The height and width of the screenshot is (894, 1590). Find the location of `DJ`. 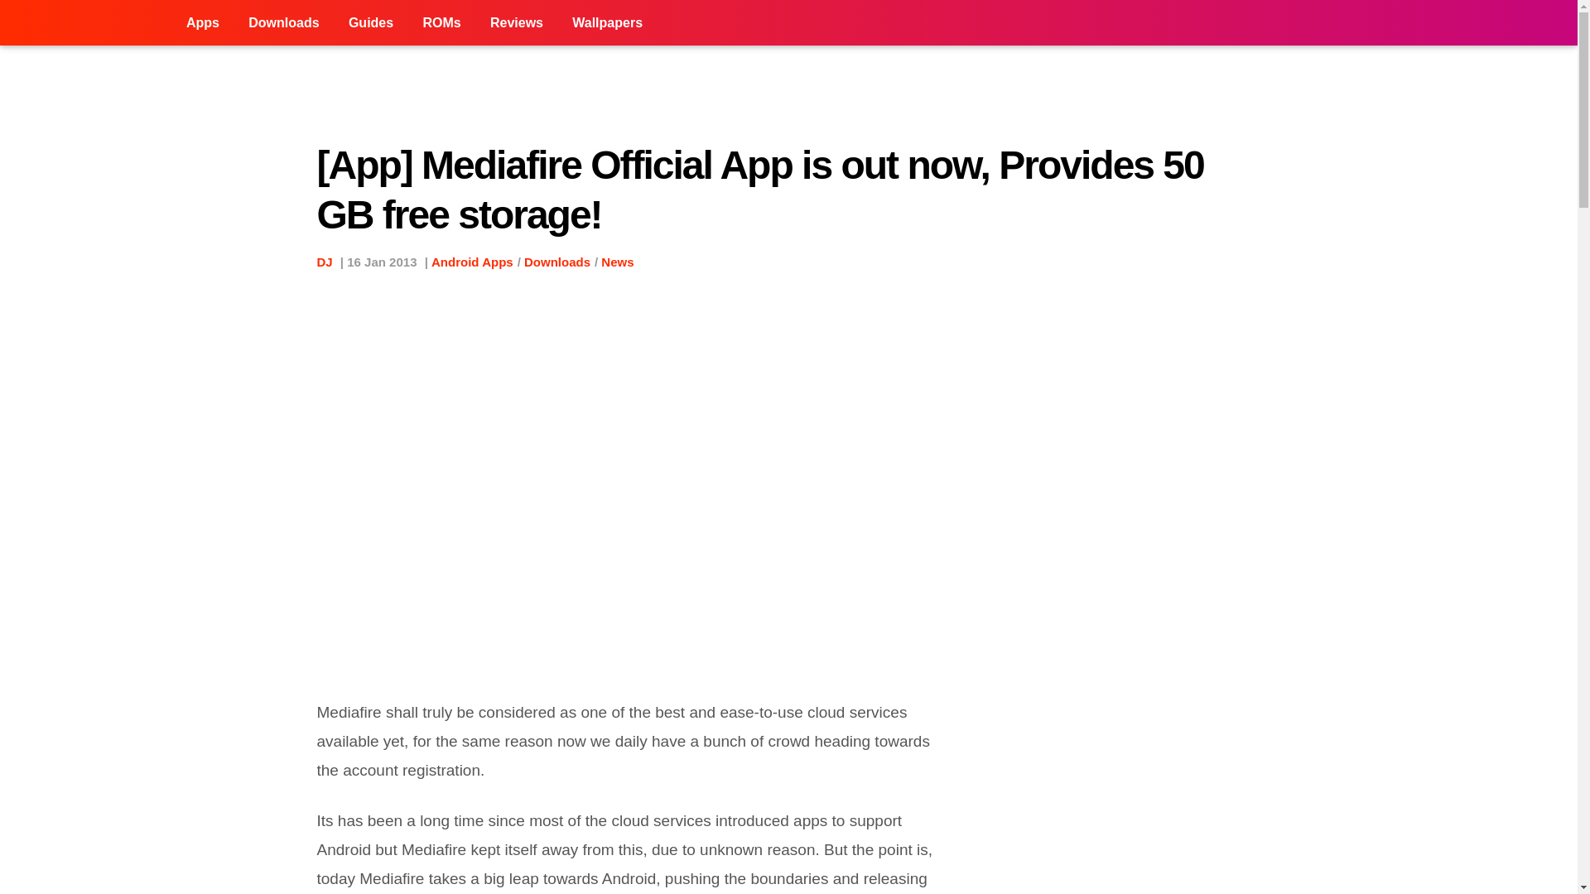

DJ is located at coordinates (325, 262).